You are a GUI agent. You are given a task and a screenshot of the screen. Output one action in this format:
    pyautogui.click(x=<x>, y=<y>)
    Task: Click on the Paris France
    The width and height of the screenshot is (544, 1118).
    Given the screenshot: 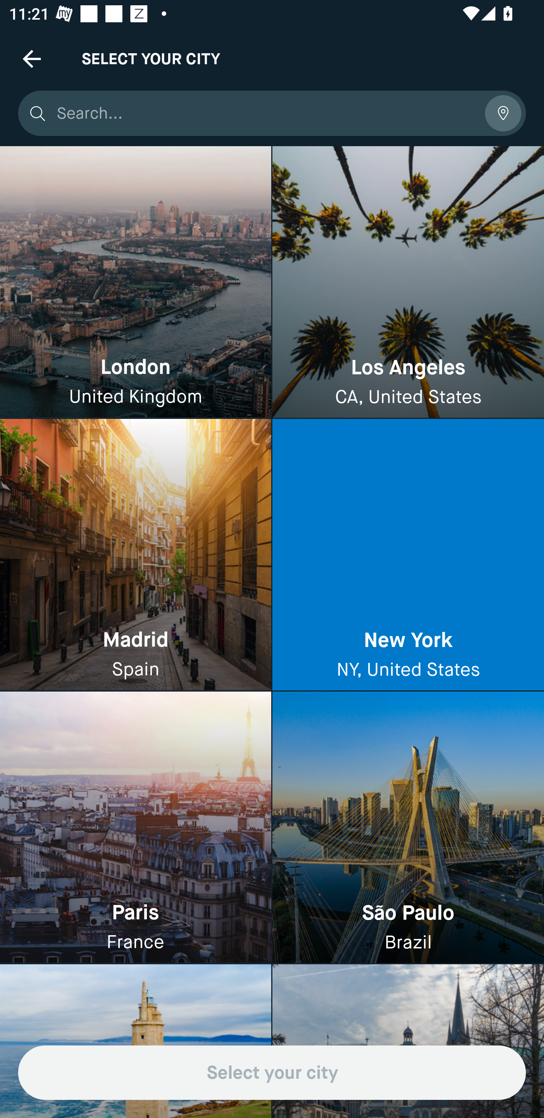 What is the action you would take?
    pyautogui.click(x=136, y=827)
    